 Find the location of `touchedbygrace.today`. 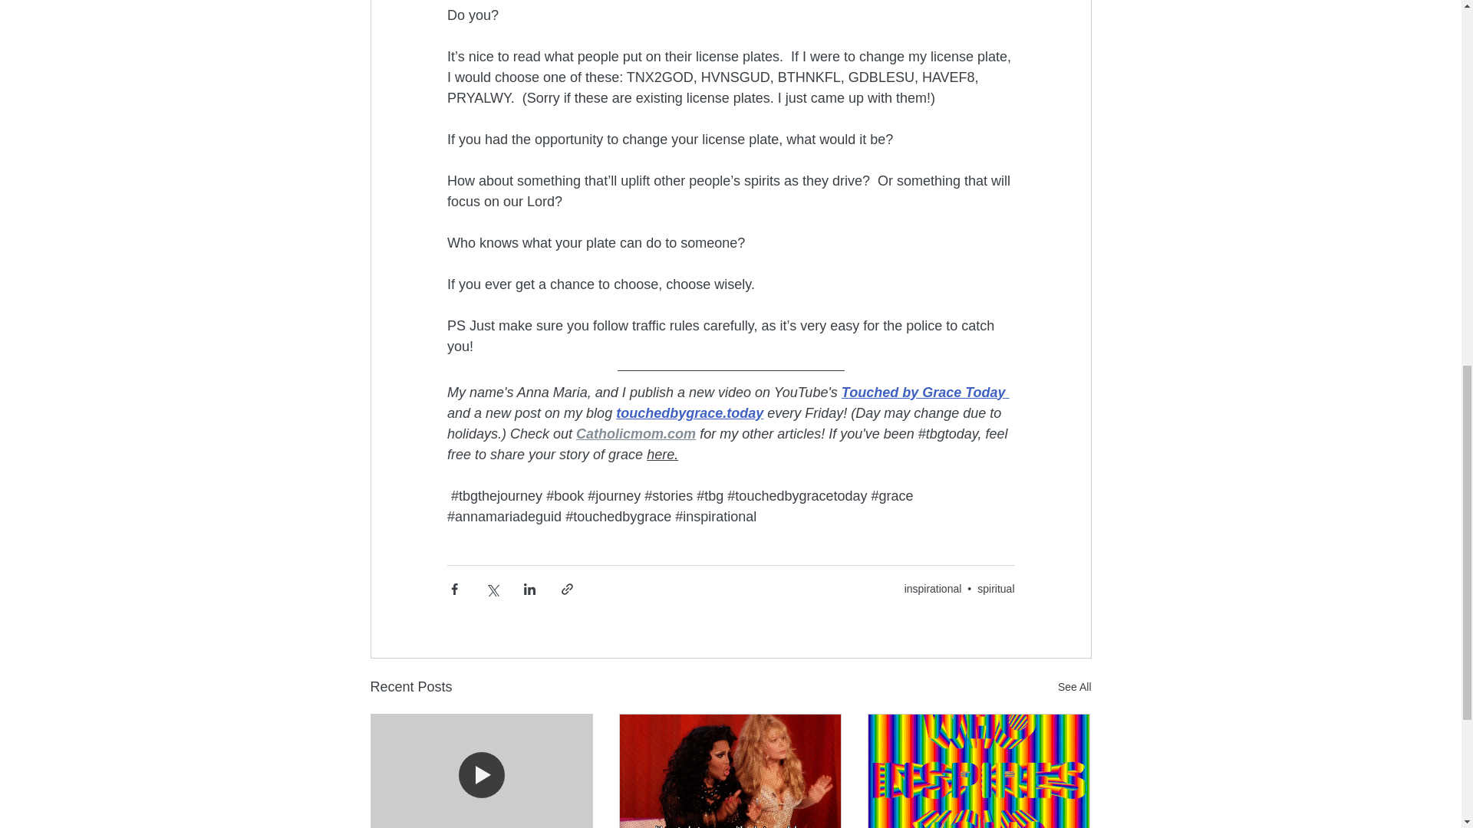

touchedbygrace.today is located at coordinates (689, 412).